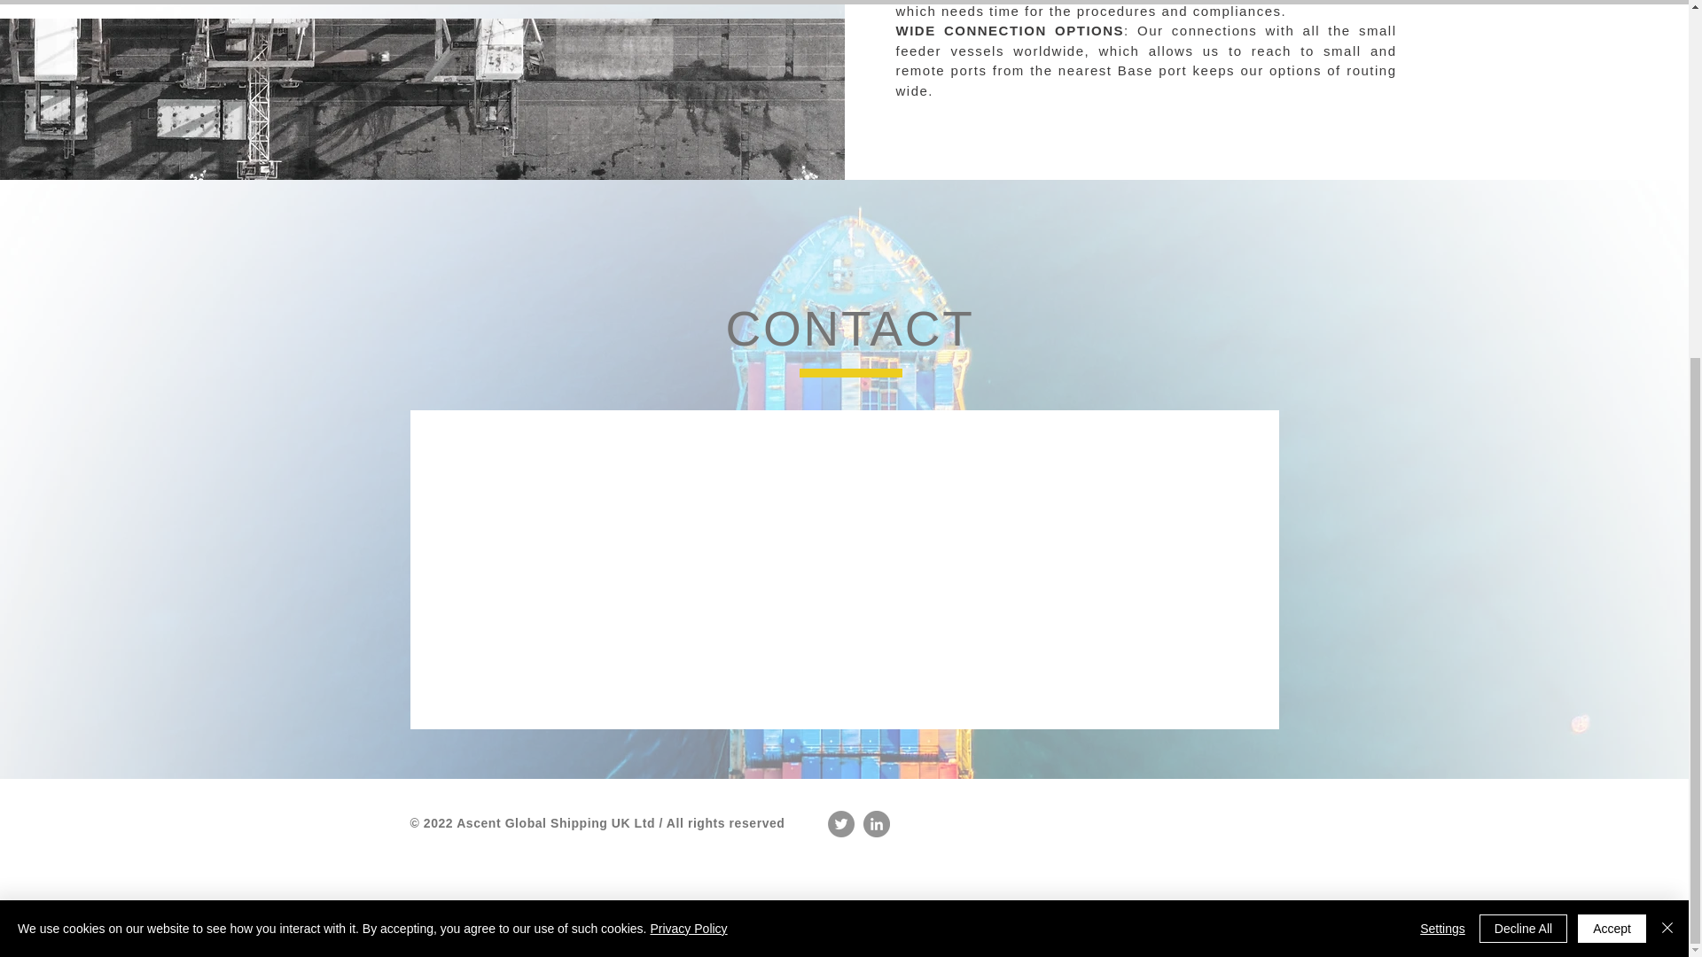 The height and width of the screenshot is (957, 1702). What do you see at coordinates (688, 365) in the screenshot?
I see `Privacy Policy` at bounding box center [688, 365].